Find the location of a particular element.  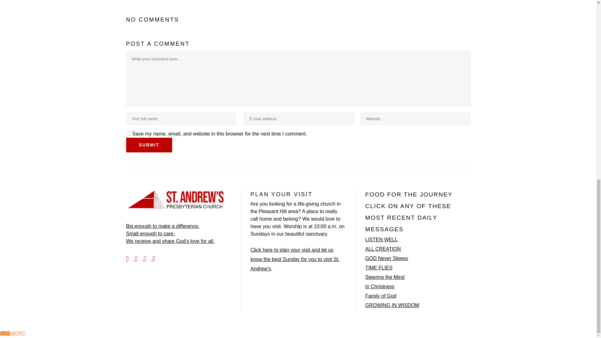

yes is located at coordinates (129, 133).